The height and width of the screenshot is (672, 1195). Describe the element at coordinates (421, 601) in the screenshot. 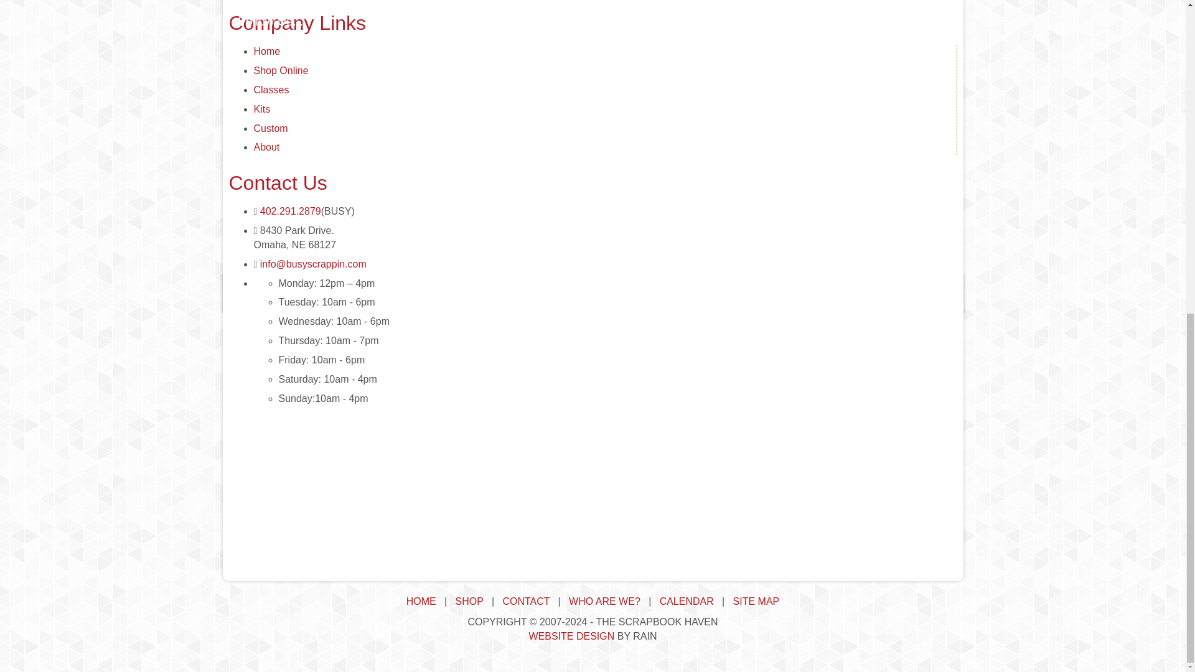

I see `HOME` at that location.